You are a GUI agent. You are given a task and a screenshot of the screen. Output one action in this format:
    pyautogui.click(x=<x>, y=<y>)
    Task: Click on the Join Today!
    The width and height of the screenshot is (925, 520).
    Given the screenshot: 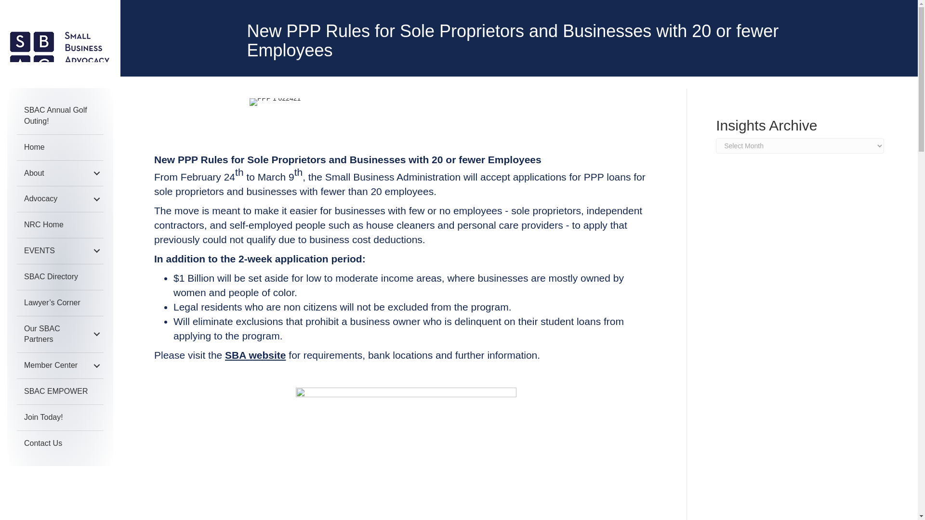 What is the action you would take?
    pyautogui.click(x=60, y=418)
    